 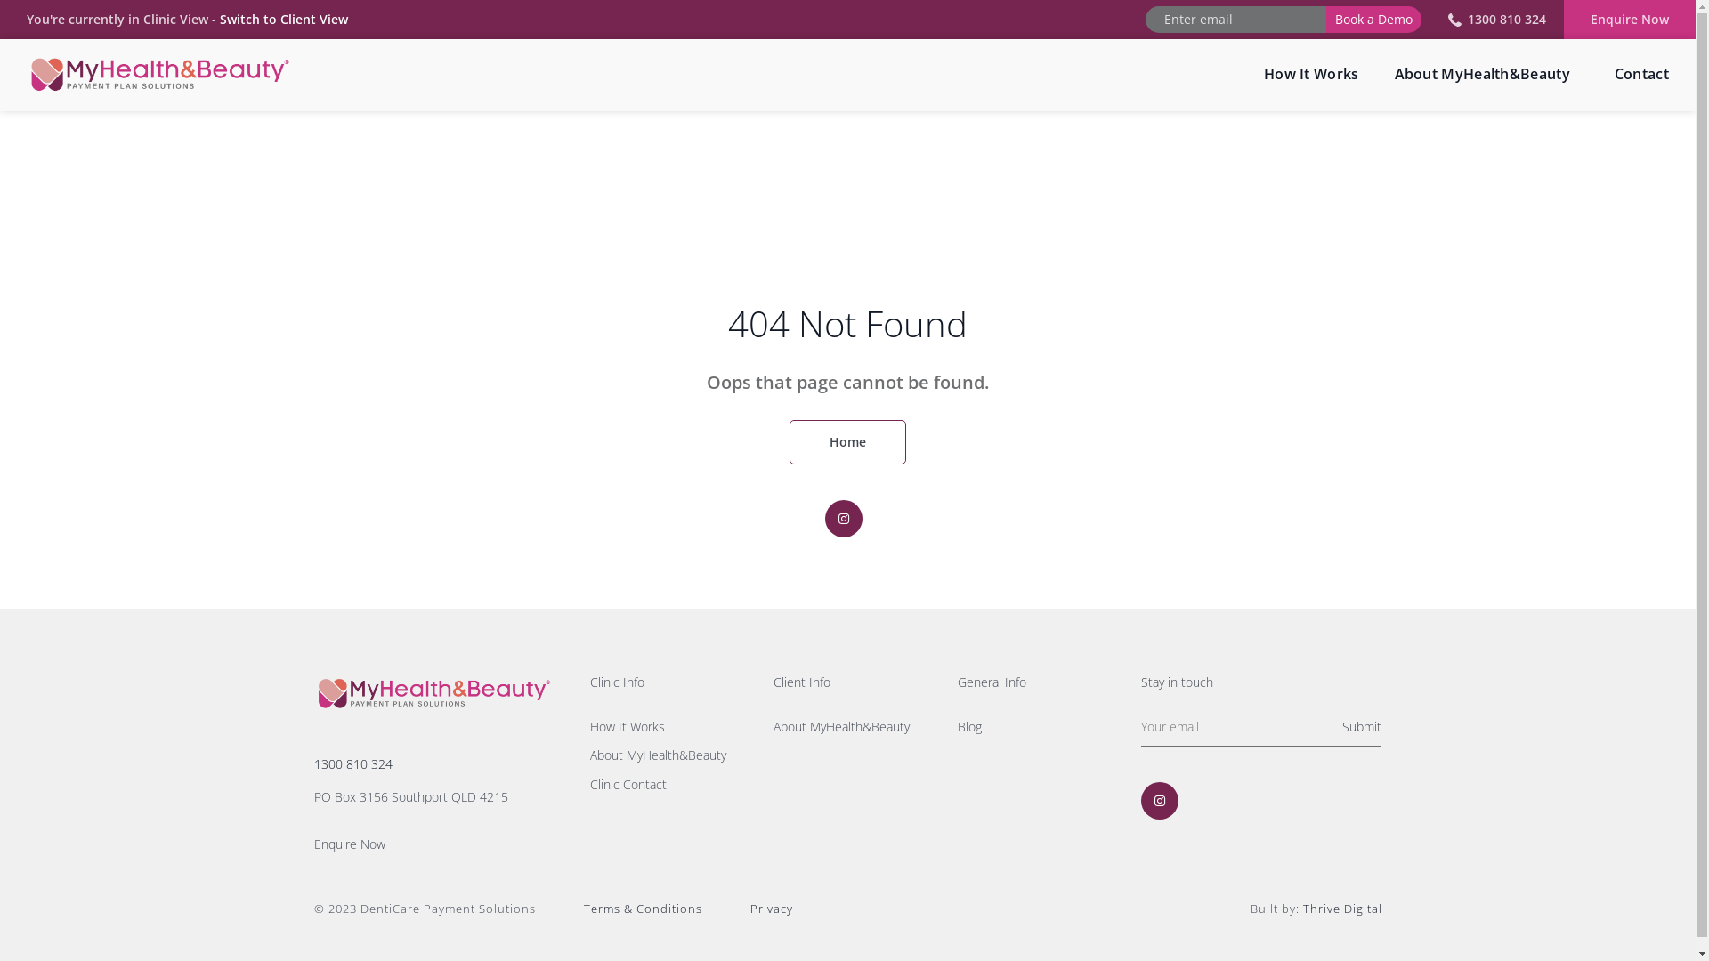 I want to click on Blog, so click(x=1033, y=728).